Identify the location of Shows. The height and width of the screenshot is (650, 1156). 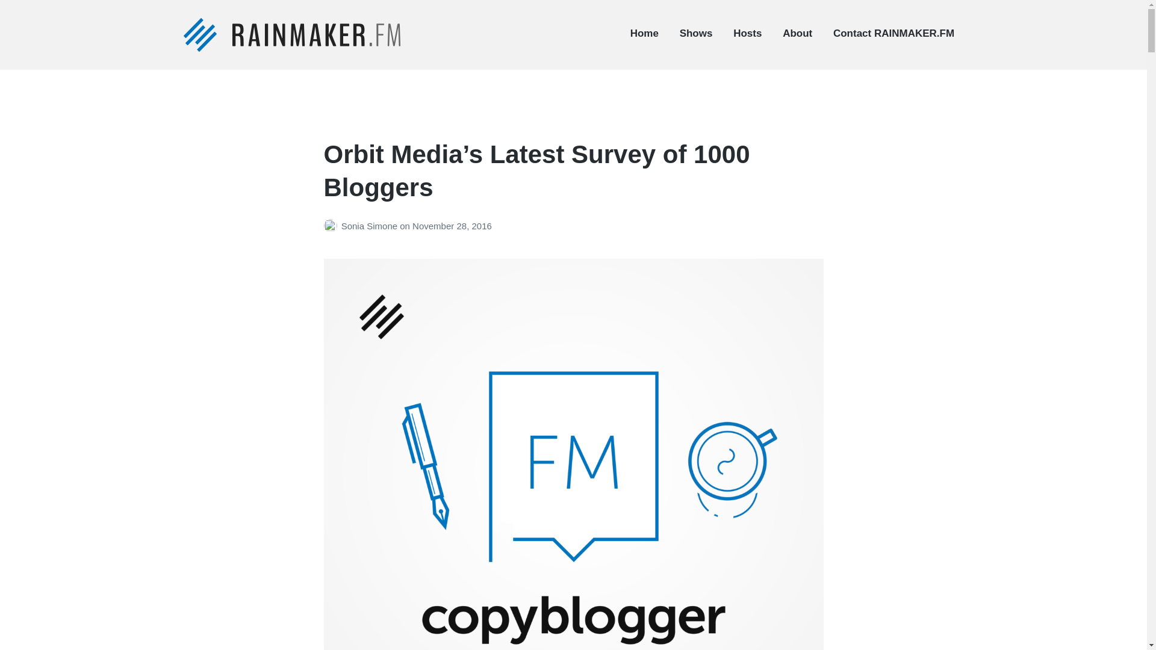
(696, 34).